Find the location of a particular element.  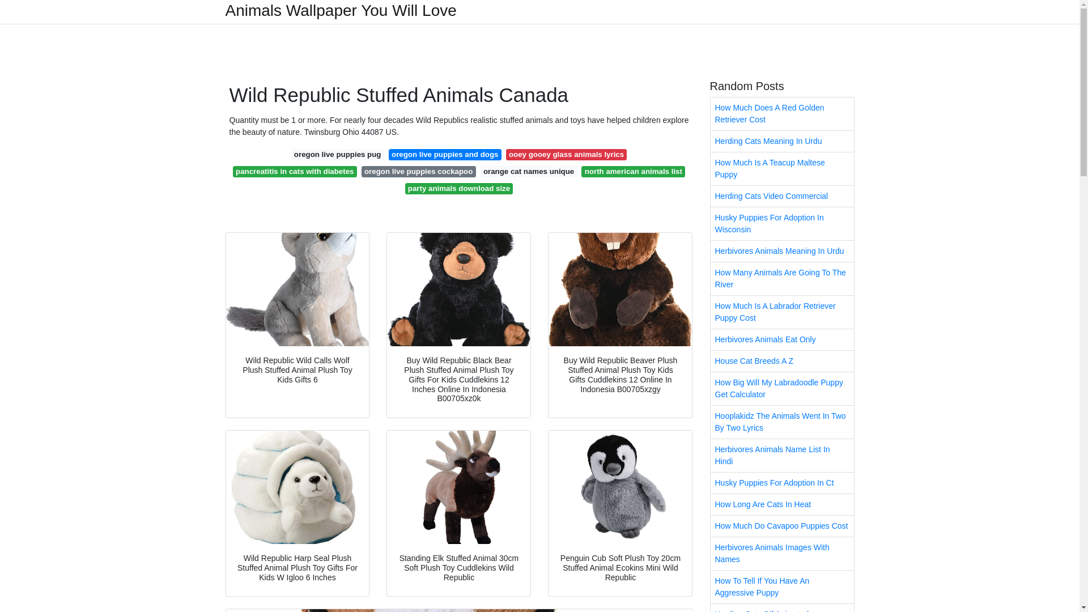

pancreatitis in cats with diabetes is located at coordinates (295, 171).